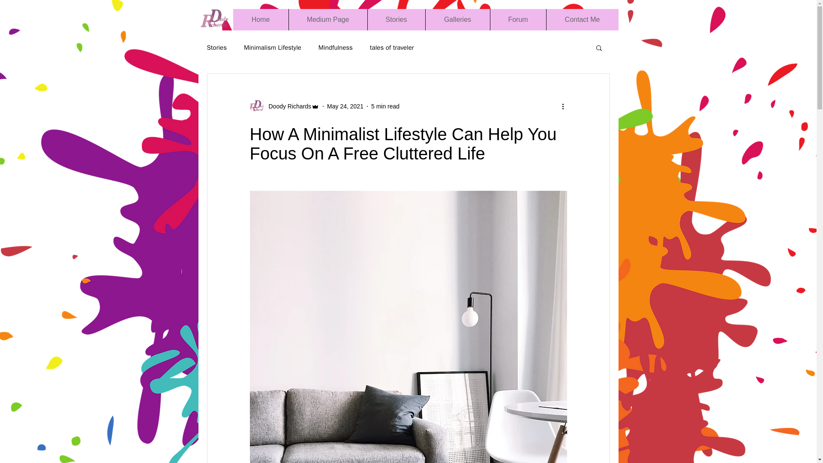  I want to click on May 24, 2021, so click(345, 106).